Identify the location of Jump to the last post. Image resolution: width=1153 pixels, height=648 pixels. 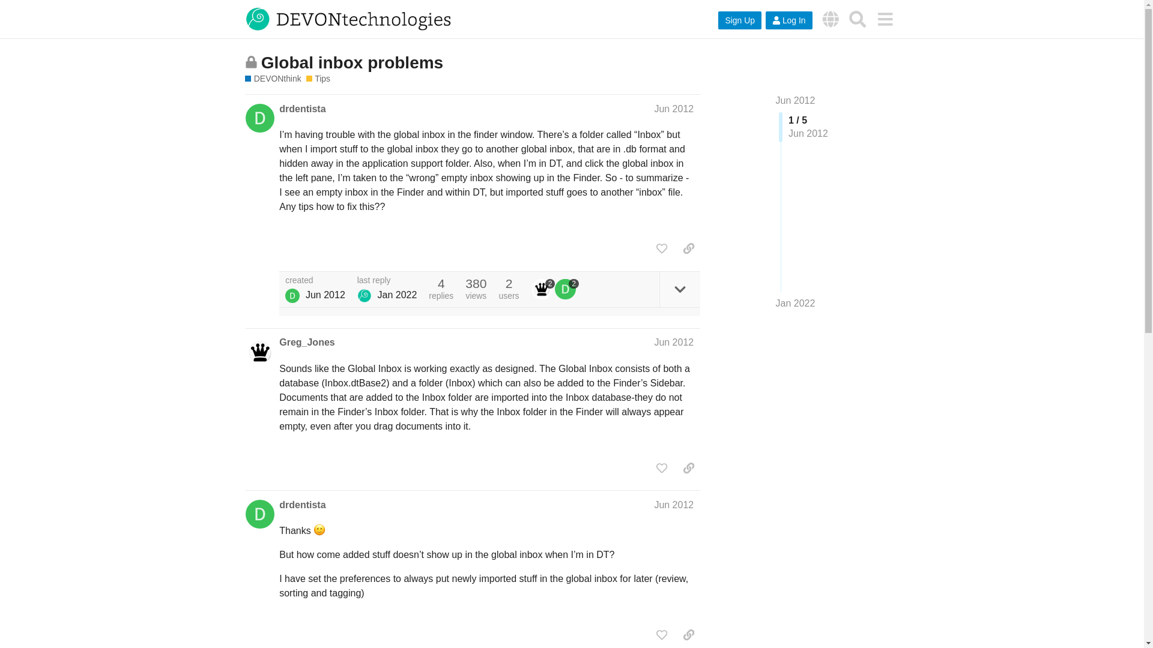
(795, 303).